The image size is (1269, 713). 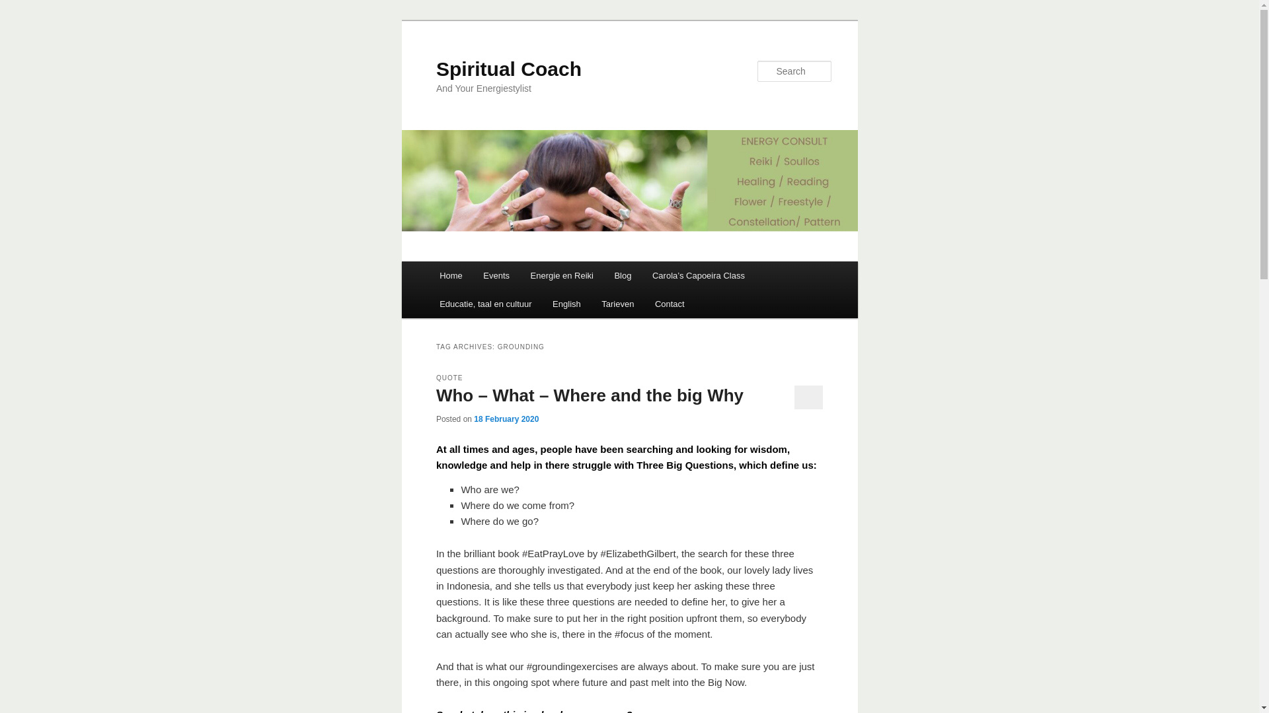 What do you see at coordinates (669, 304) in the screenshot?
I see `Contact` at bounding box center [669, 304].